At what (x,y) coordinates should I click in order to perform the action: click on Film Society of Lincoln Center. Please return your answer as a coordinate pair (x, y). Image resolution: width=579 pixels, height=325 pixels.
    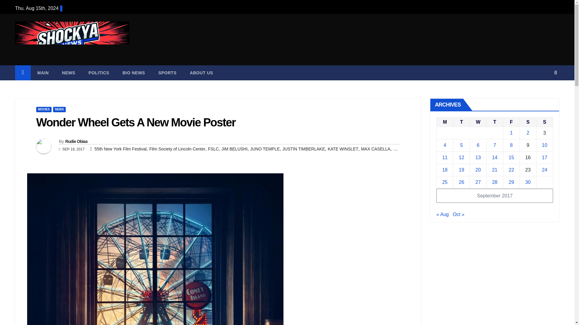
    Looking at the image, I should click on (177, 149).